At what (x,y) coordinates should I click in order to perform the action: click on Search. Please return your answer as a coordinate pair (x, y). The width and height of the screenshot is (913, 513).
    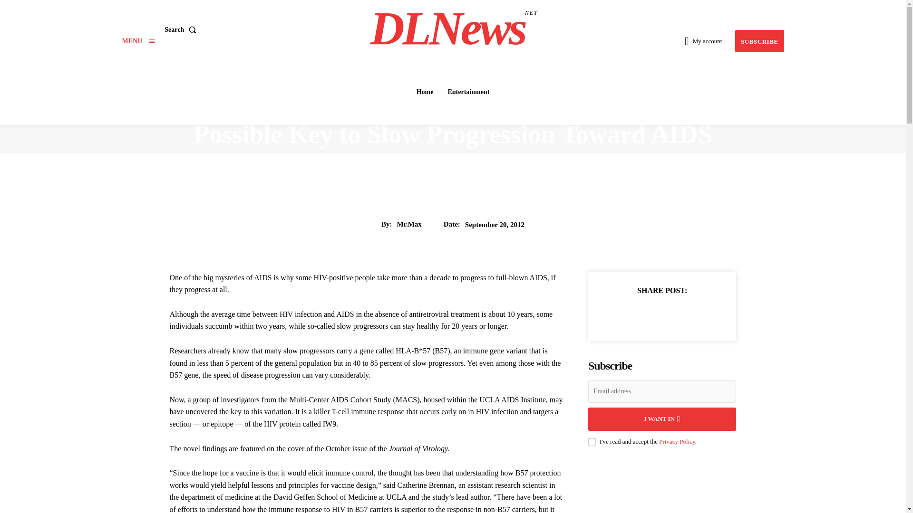
    Looking at the image, I should click on (182, 30).